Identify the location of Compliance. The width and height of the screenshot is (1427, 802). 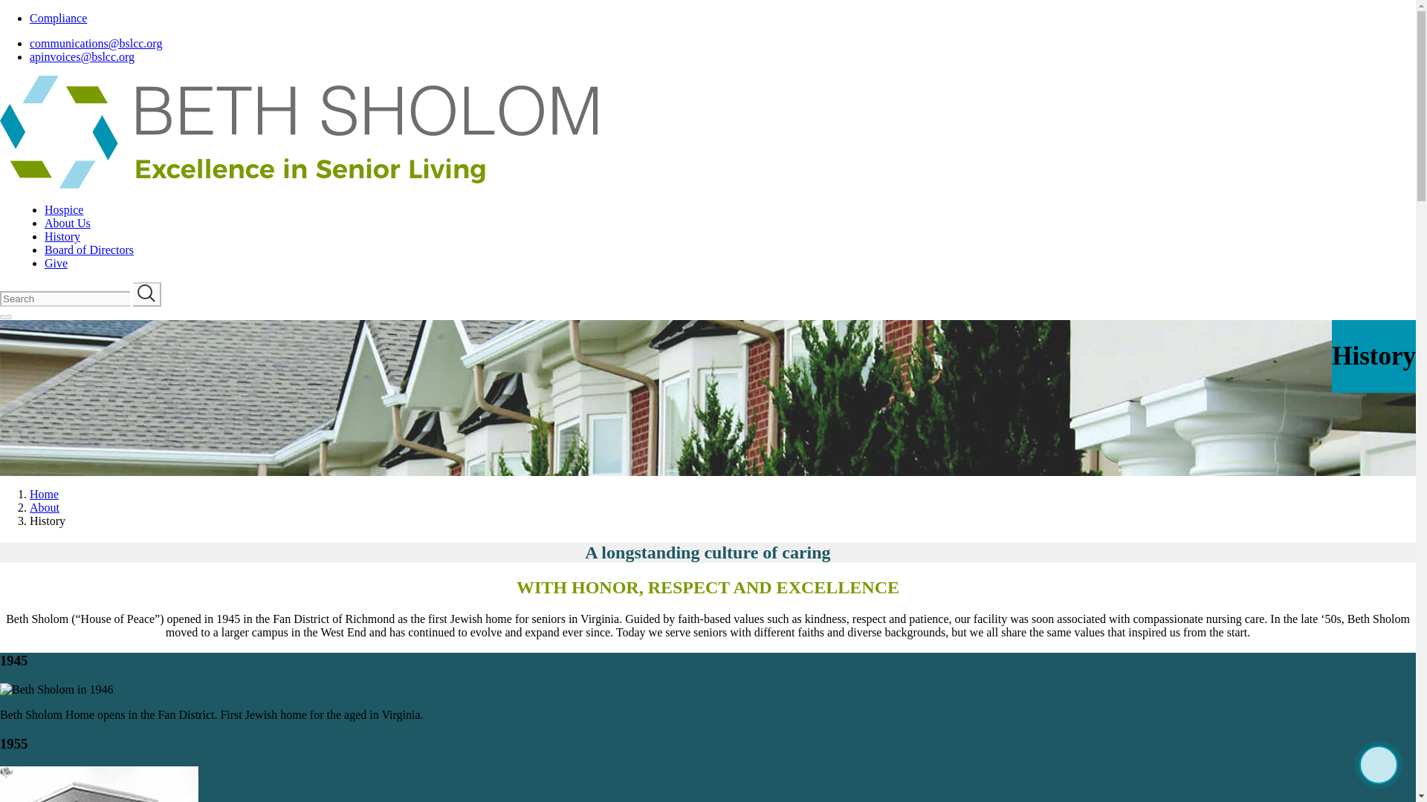
(58, 18).